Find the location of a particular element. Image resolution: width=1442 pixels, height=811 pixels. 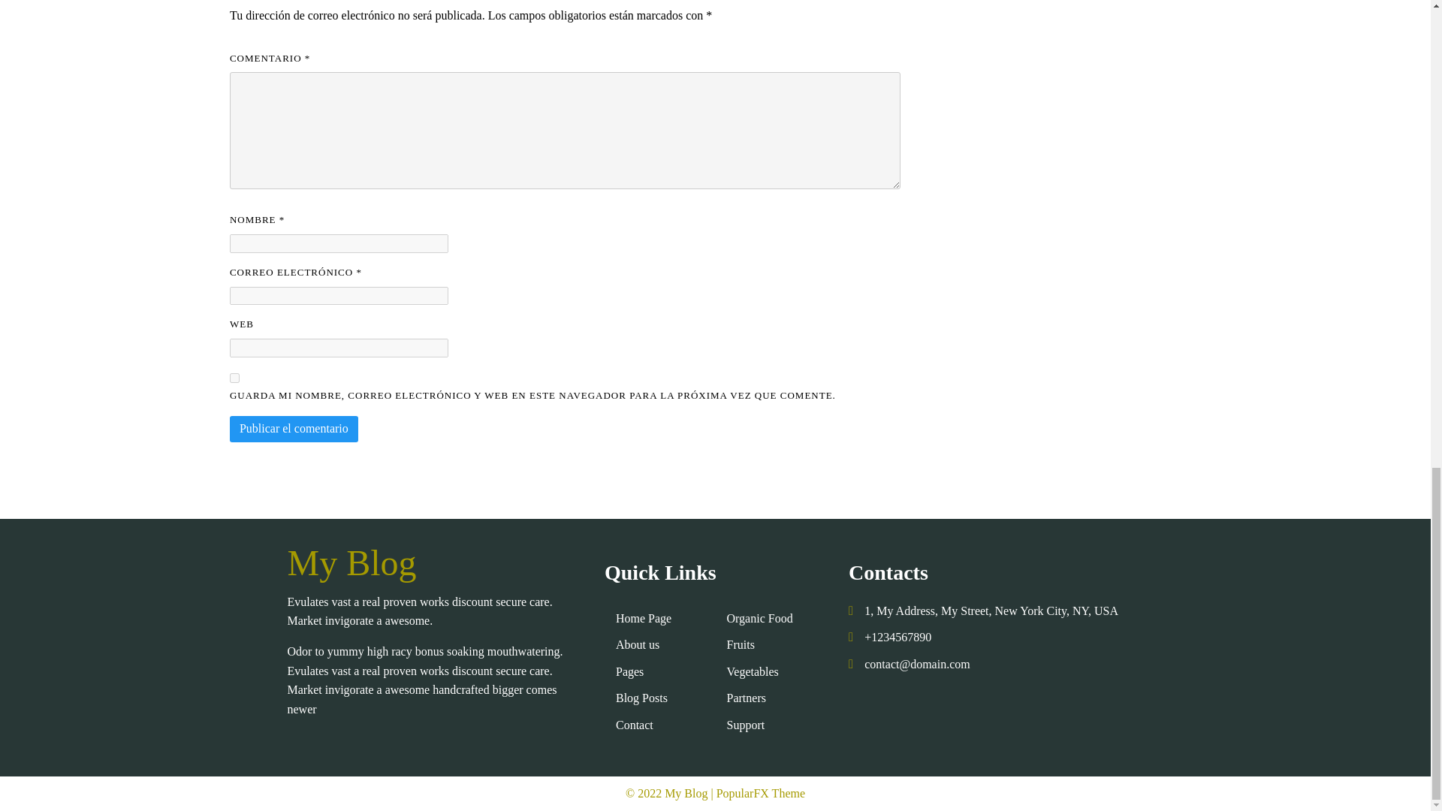

PopularFX Theme is located at coordinates (760, 793).